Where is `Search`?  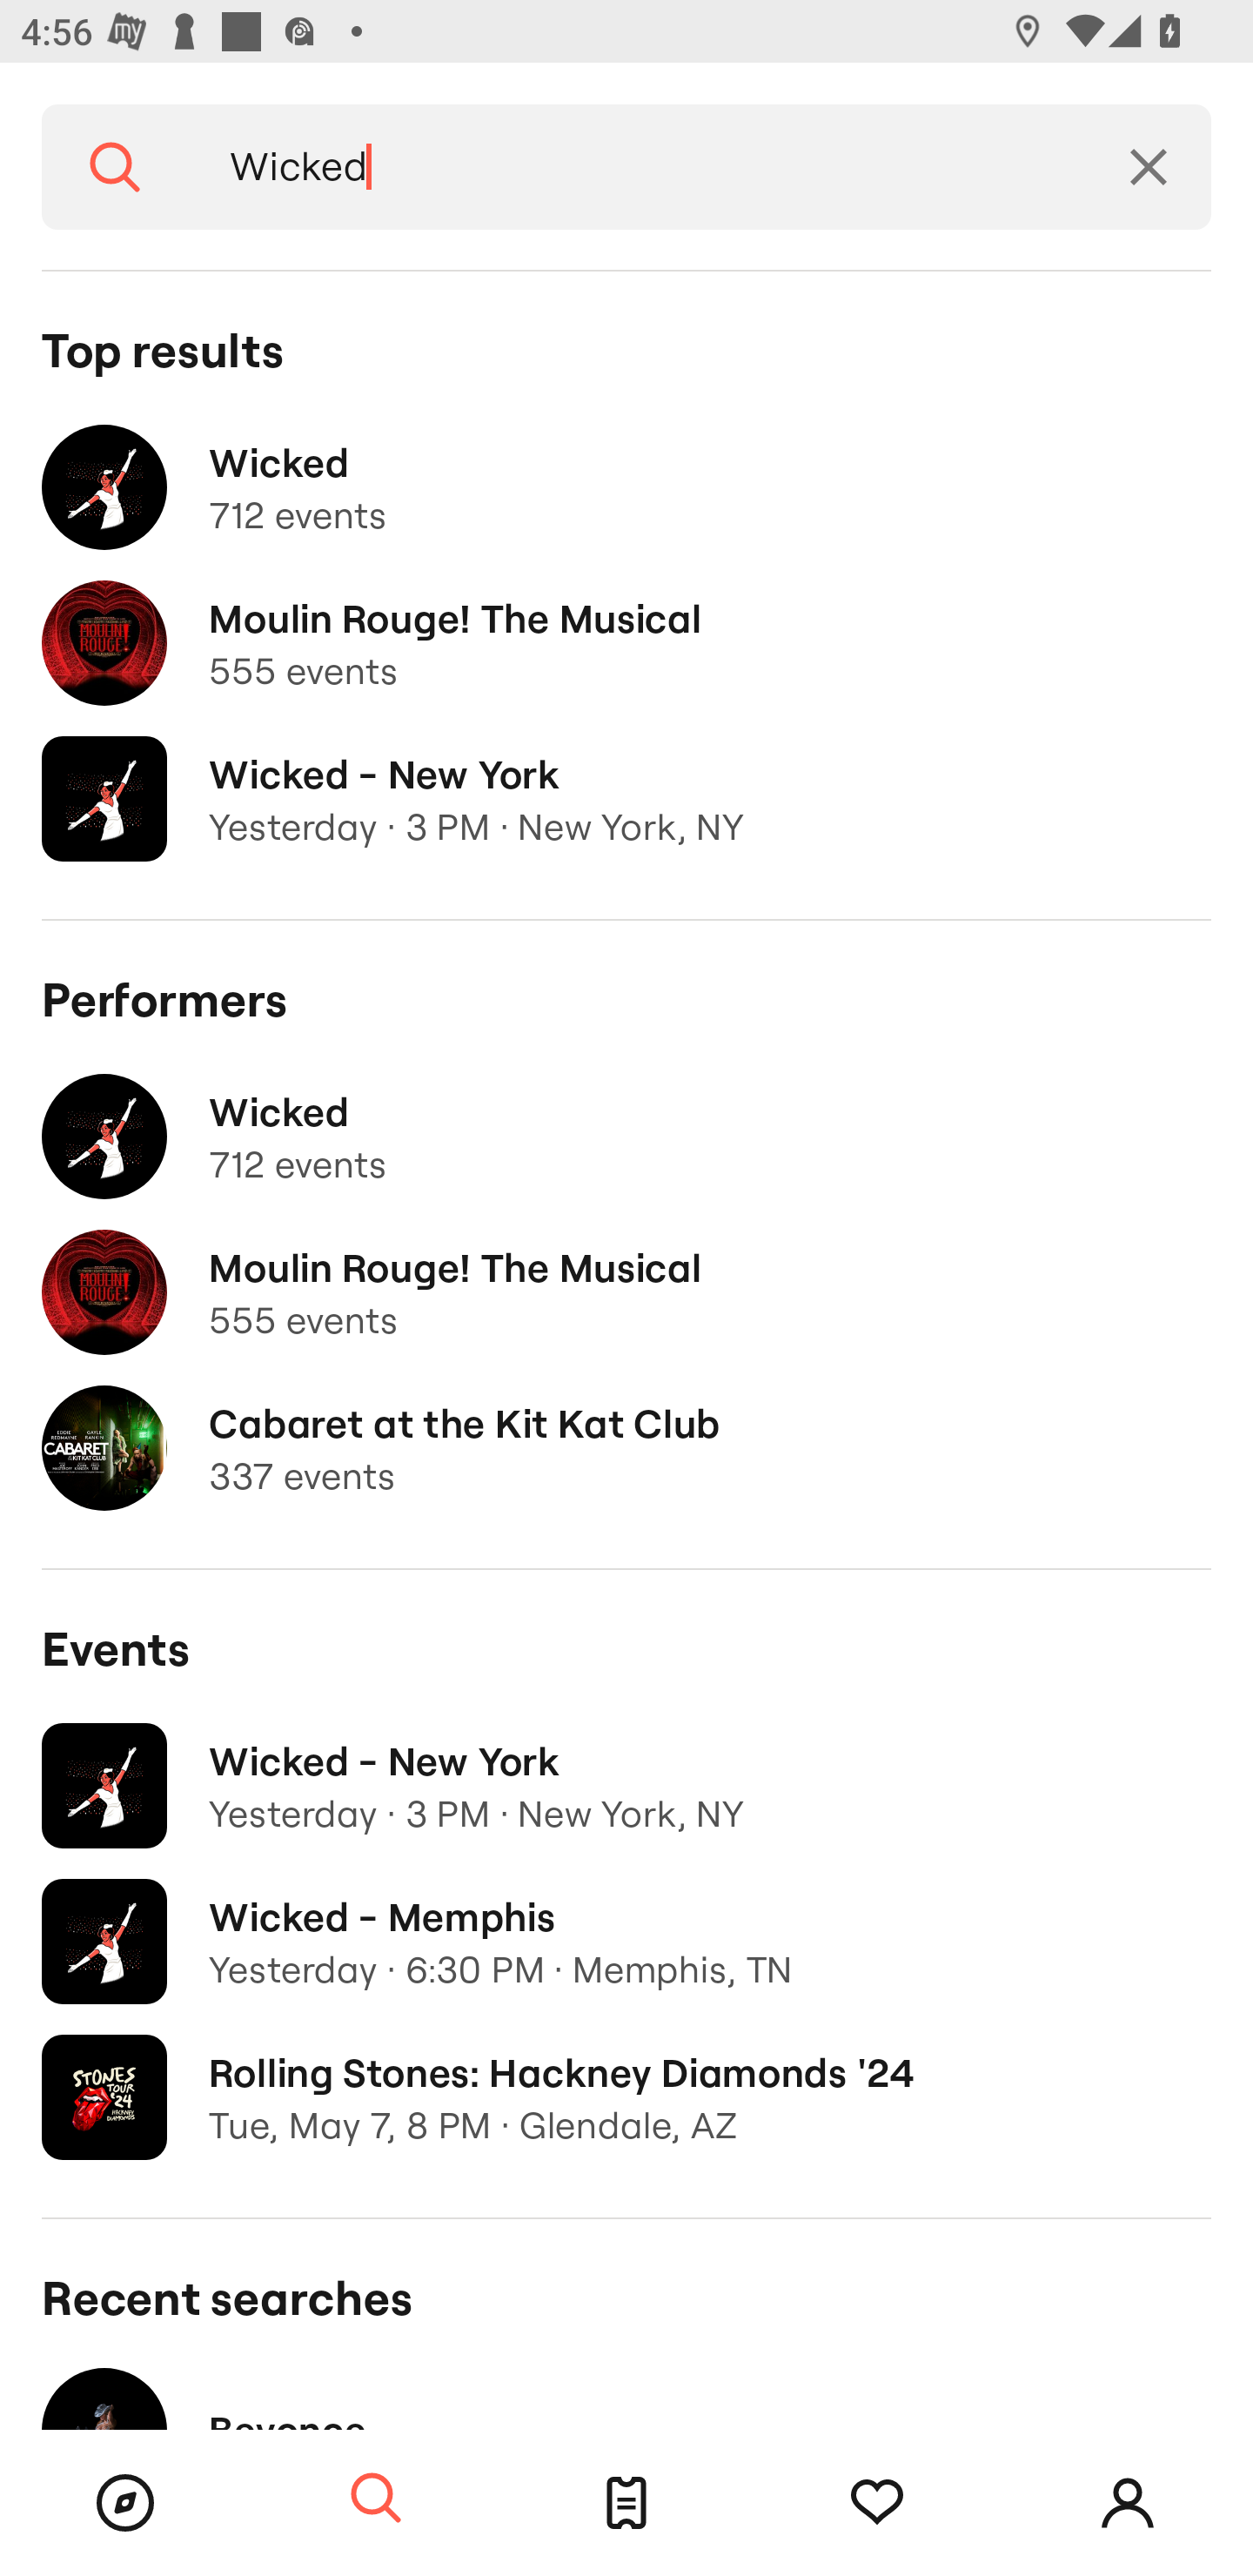 Search is located at coordinates (115, 167).